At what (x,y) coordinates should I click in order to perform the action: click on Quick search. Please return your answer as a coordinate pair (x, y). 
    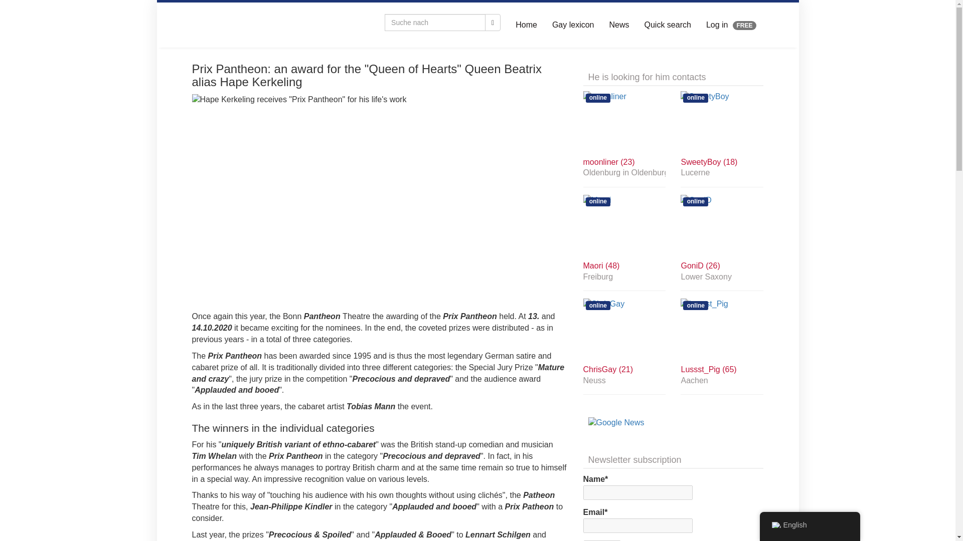
    Looking at the image, I should click on (668, 25).